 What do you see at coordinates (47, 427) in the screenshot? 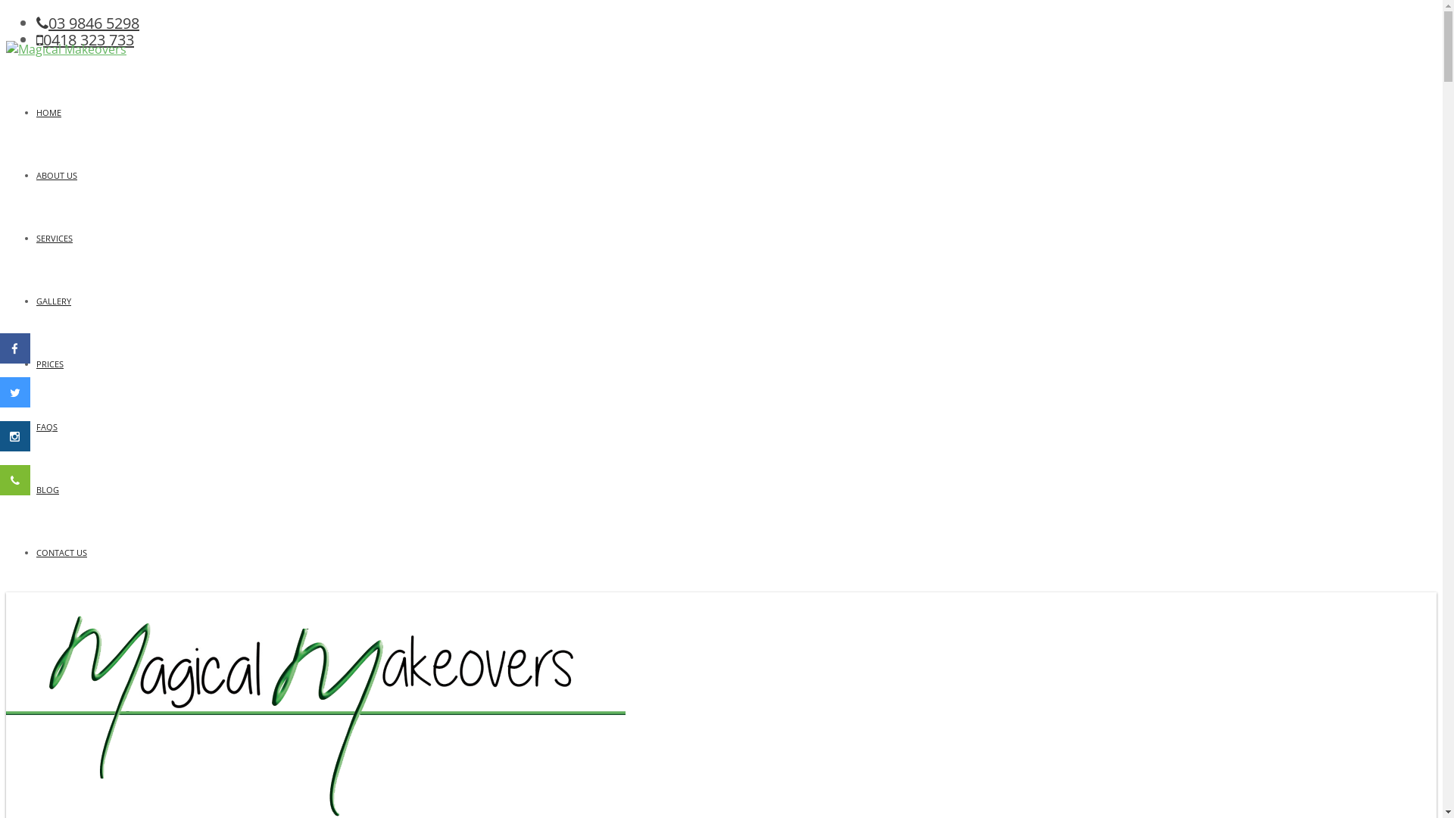
I see `FAQS` at bounding box center [47, 427].